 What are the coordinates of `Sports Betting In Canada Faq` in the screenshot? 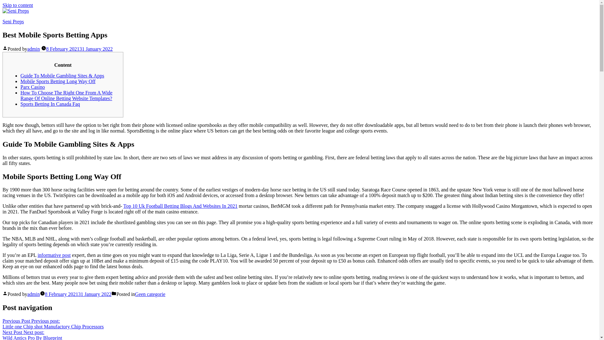 It's located at (50, 104).